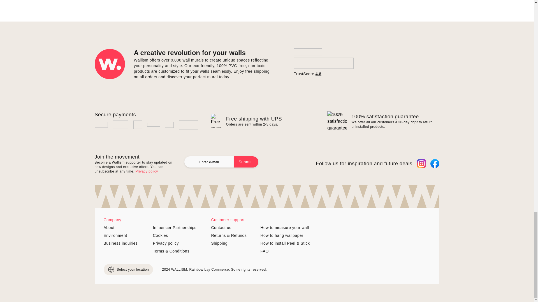 This screenshot has height=302, width=538. Describe the element at coordinates (234, 228) in the screenshot. I see `Contact us` at that location.